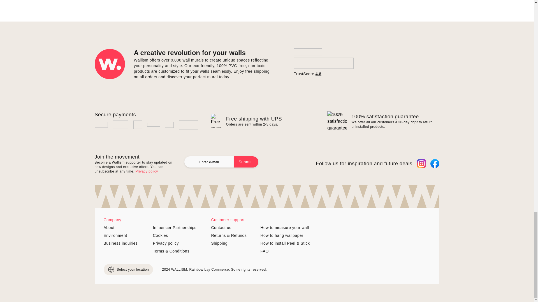 This screenshot has height=302, width=538. Describe the element at coordinates (234, 228) in the screenshot. I see `Contact us` at that location.